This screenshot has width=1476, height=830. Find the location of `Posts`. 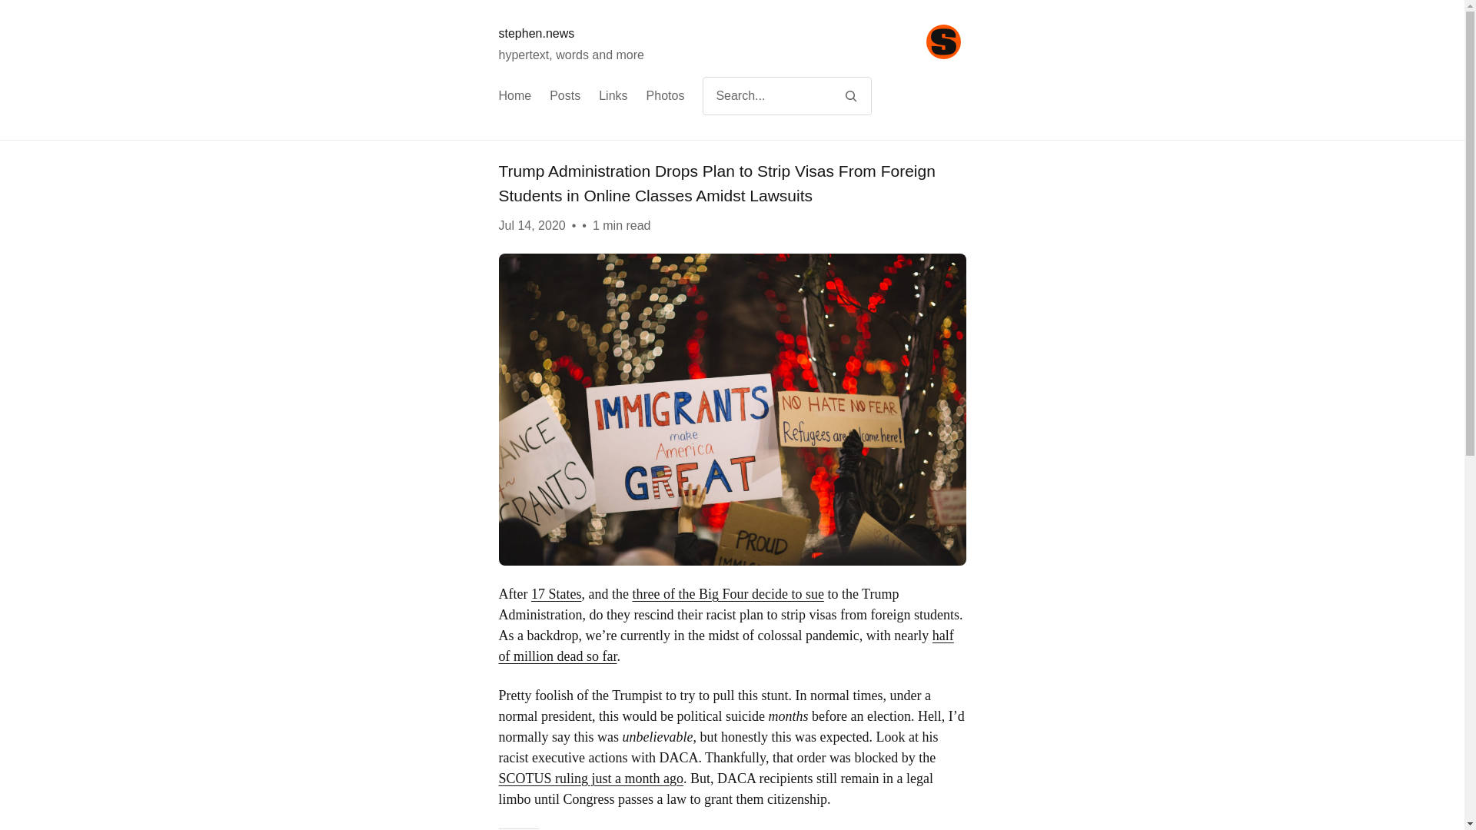

Posts is located at coordinates (564, 96).